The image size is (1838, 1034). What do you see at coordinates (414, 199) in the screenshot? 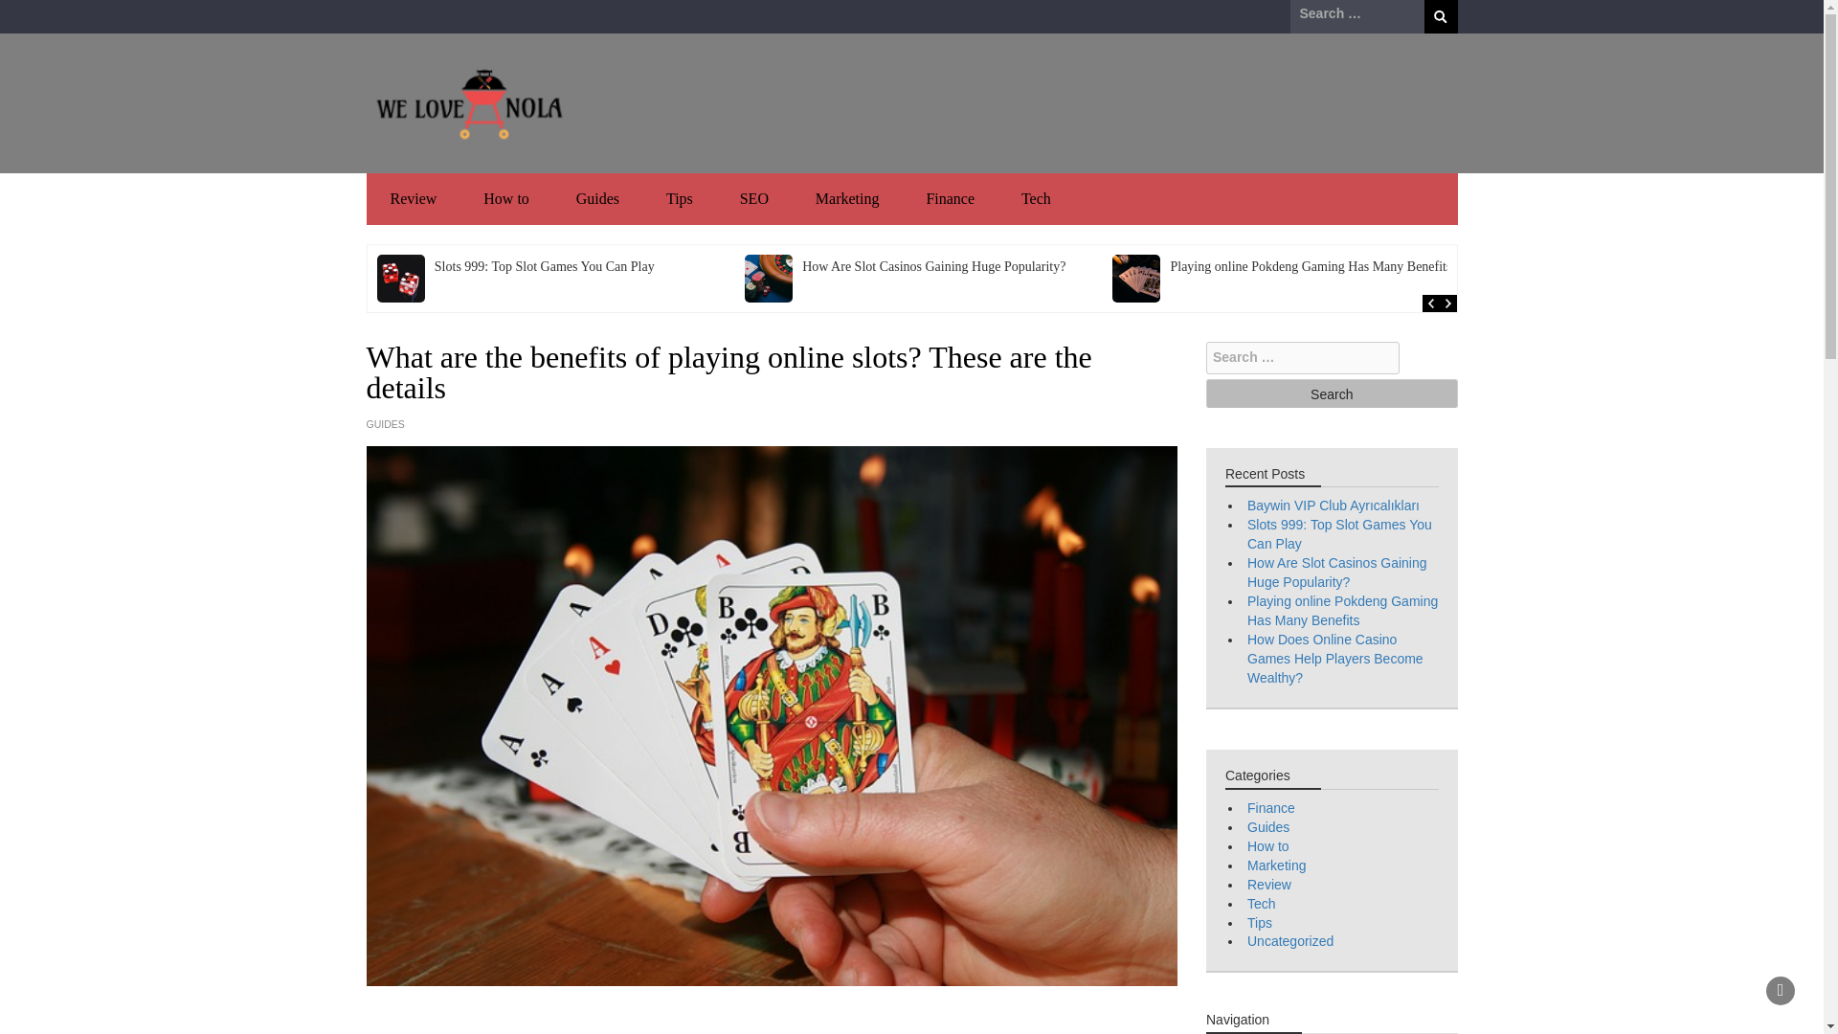
I see `Review` at bounding box center [414, 199].